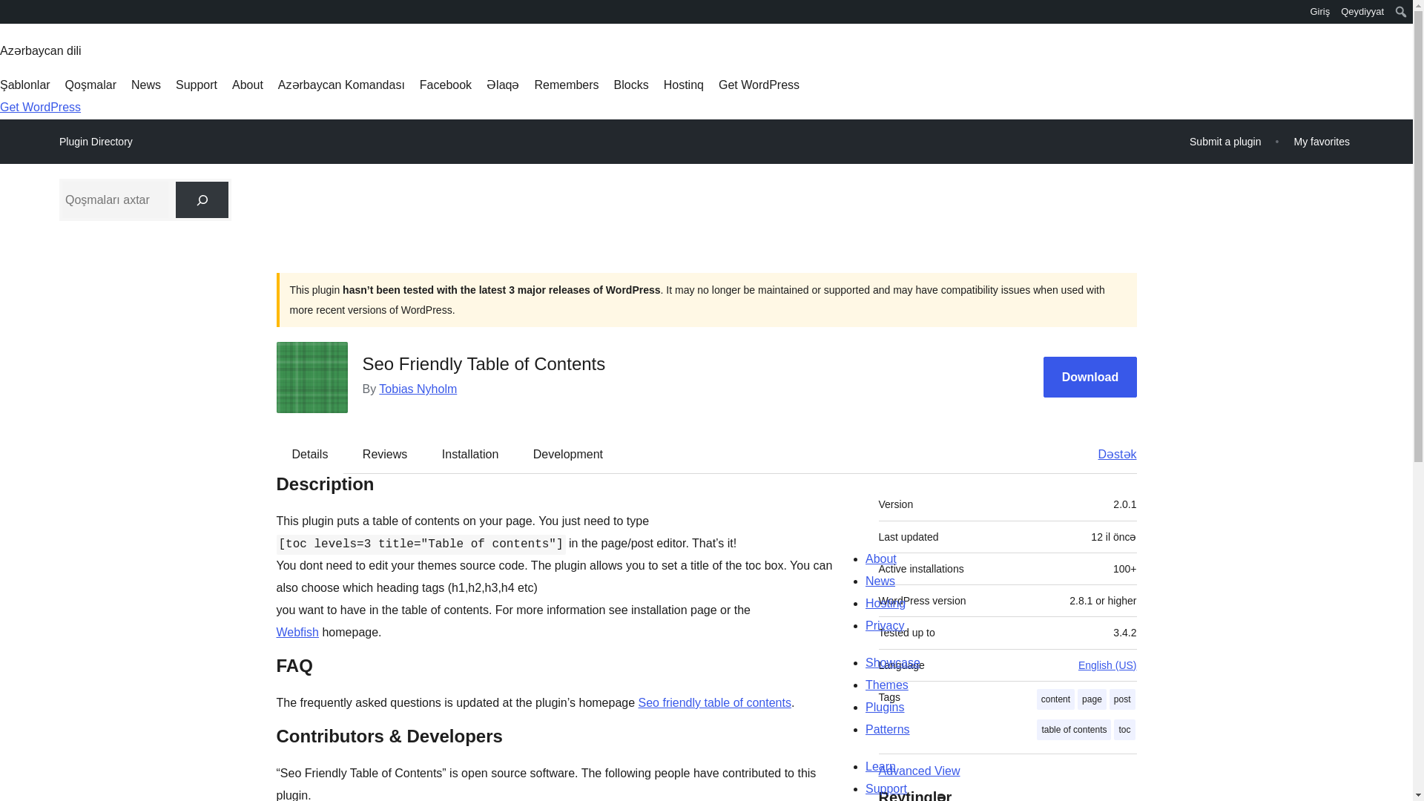 This screenshot has height=801, width=1424. Describe the element at coordinates (418, 389) in the screenshot. I see `Tobias Nyholm` at that location.